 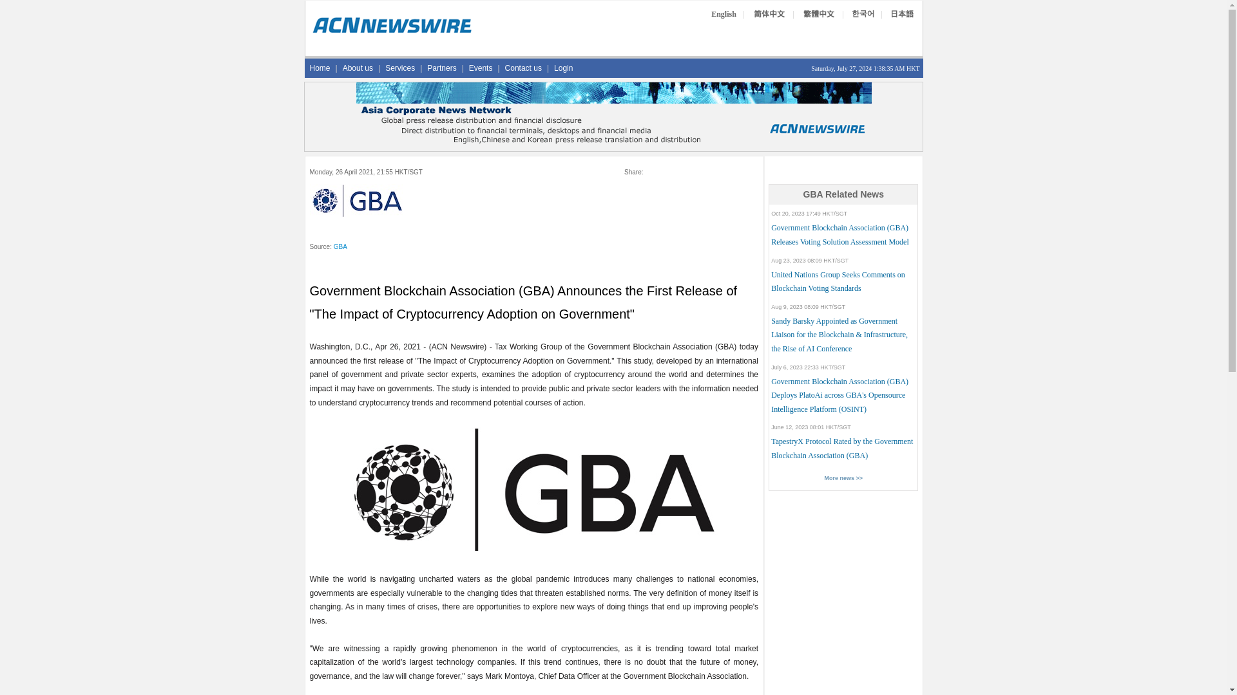 What do you see at coordinates (392, 32) in the screenshot?
I see `Back to Home Page` at bounding box center [392, 32].